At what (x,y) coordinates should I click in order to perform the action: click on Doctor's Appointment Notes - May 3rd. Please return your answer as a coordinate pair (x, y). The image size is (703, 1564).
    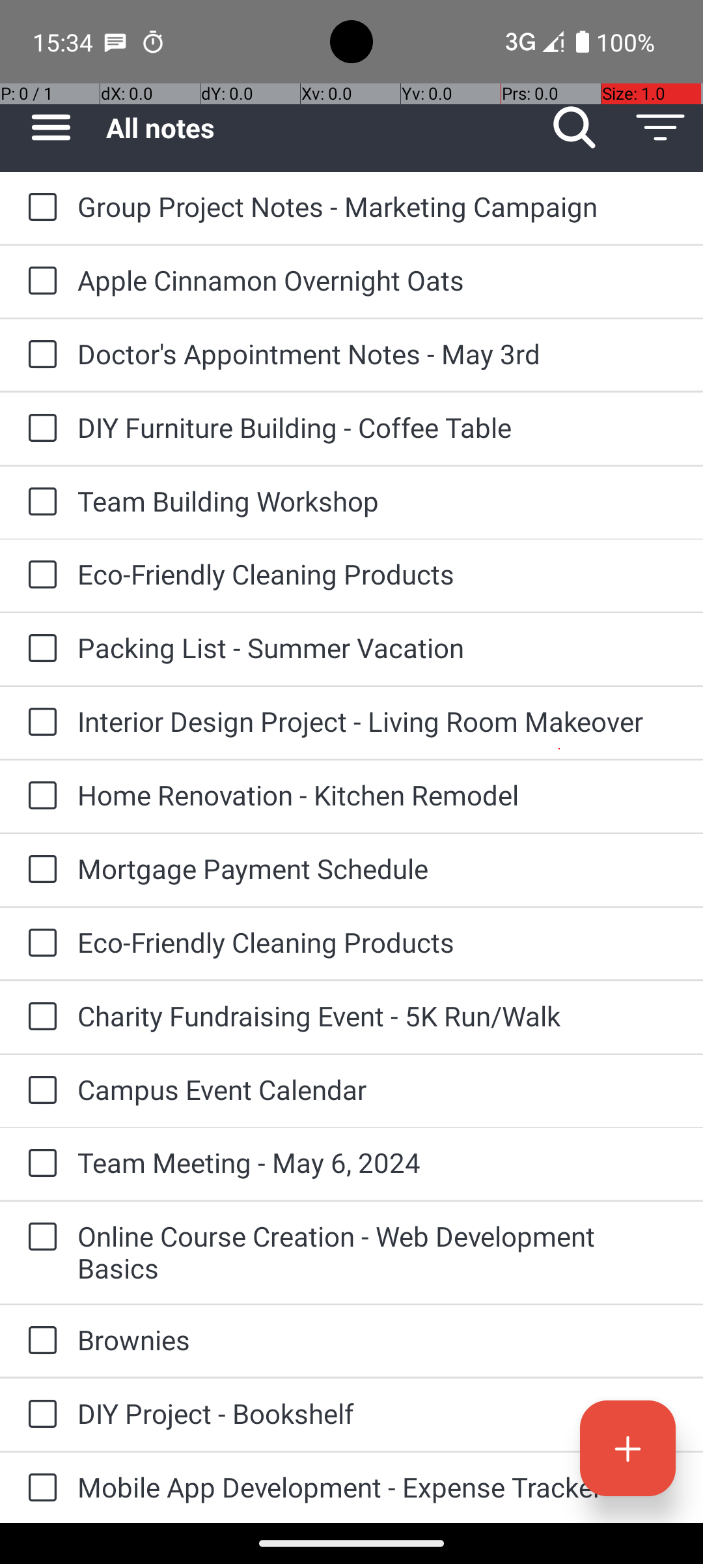
    Looking at the image, I should click on (378, 353).